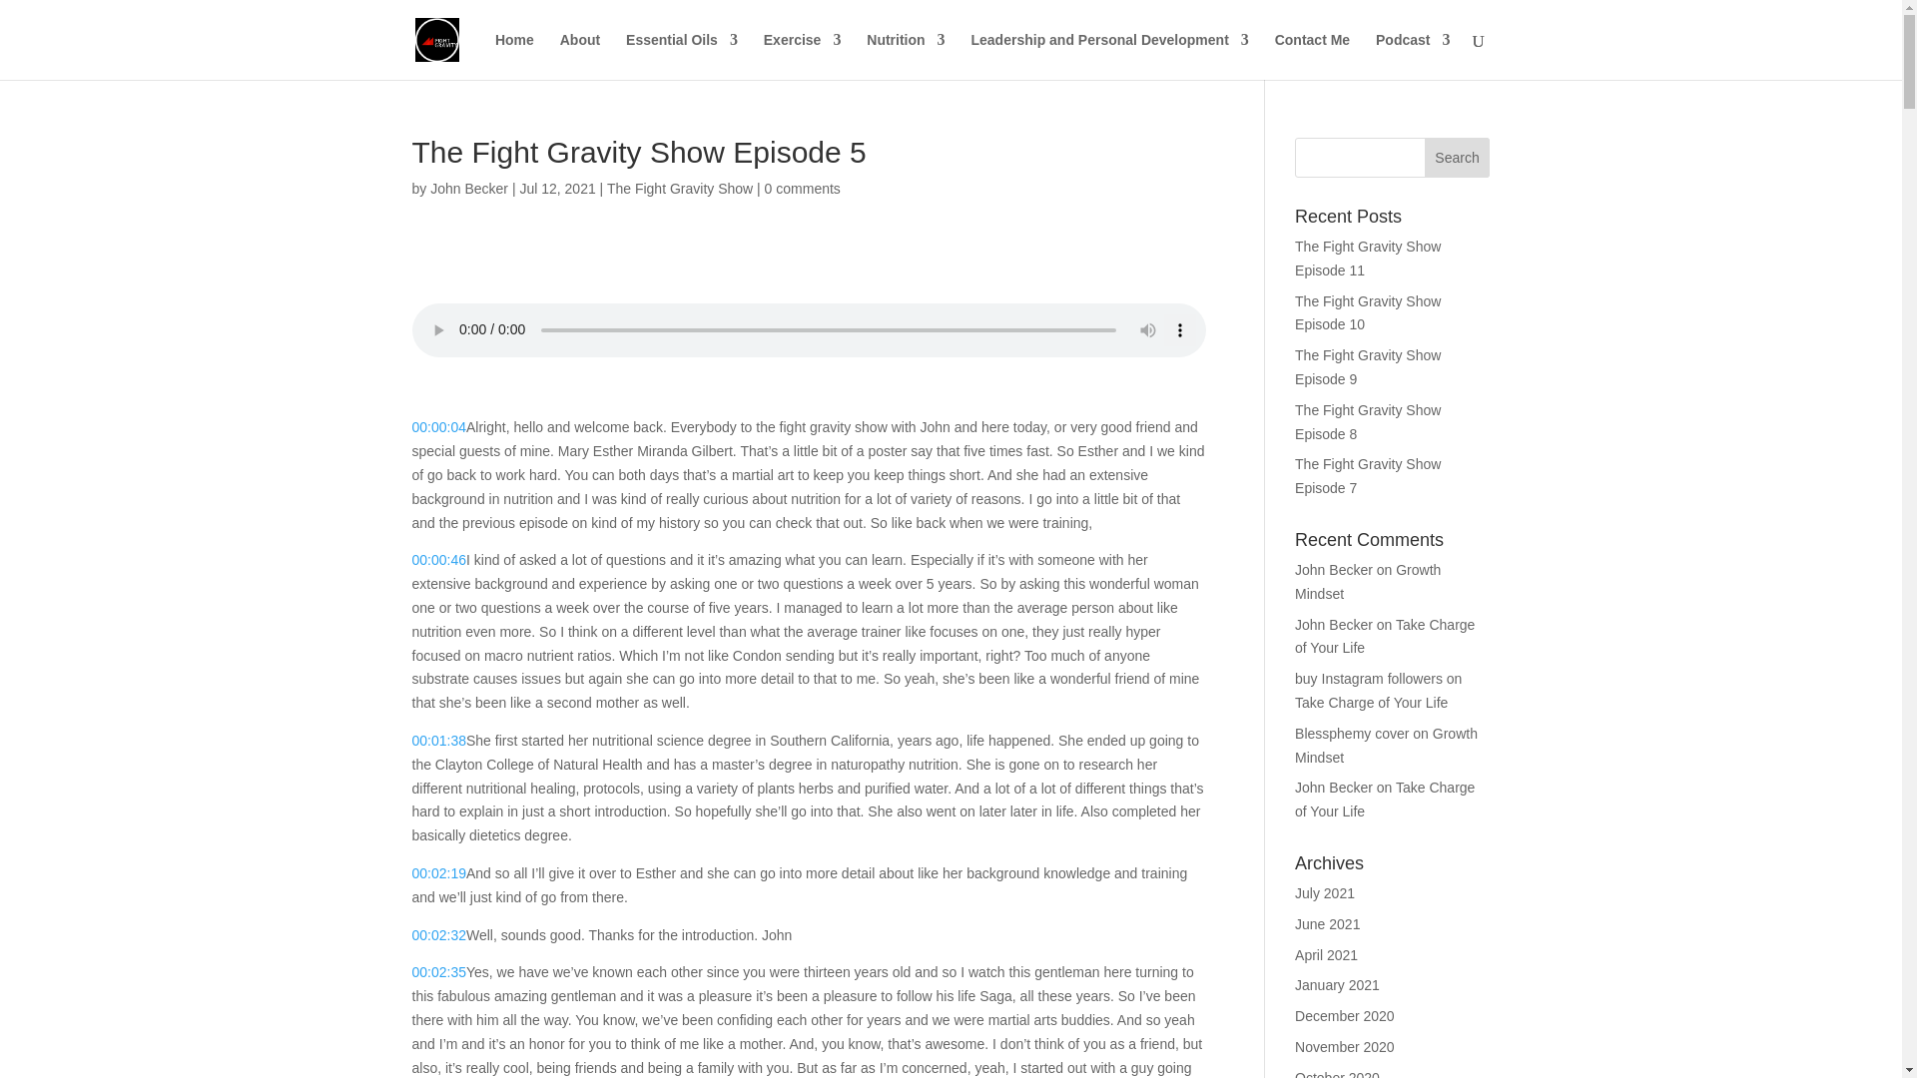 The height and width of the screenshot is (1078, 1917). What do you see at coordinates (905, 56) in the screenshot?
I see `Nutrition` at bounding box center [905, 56].